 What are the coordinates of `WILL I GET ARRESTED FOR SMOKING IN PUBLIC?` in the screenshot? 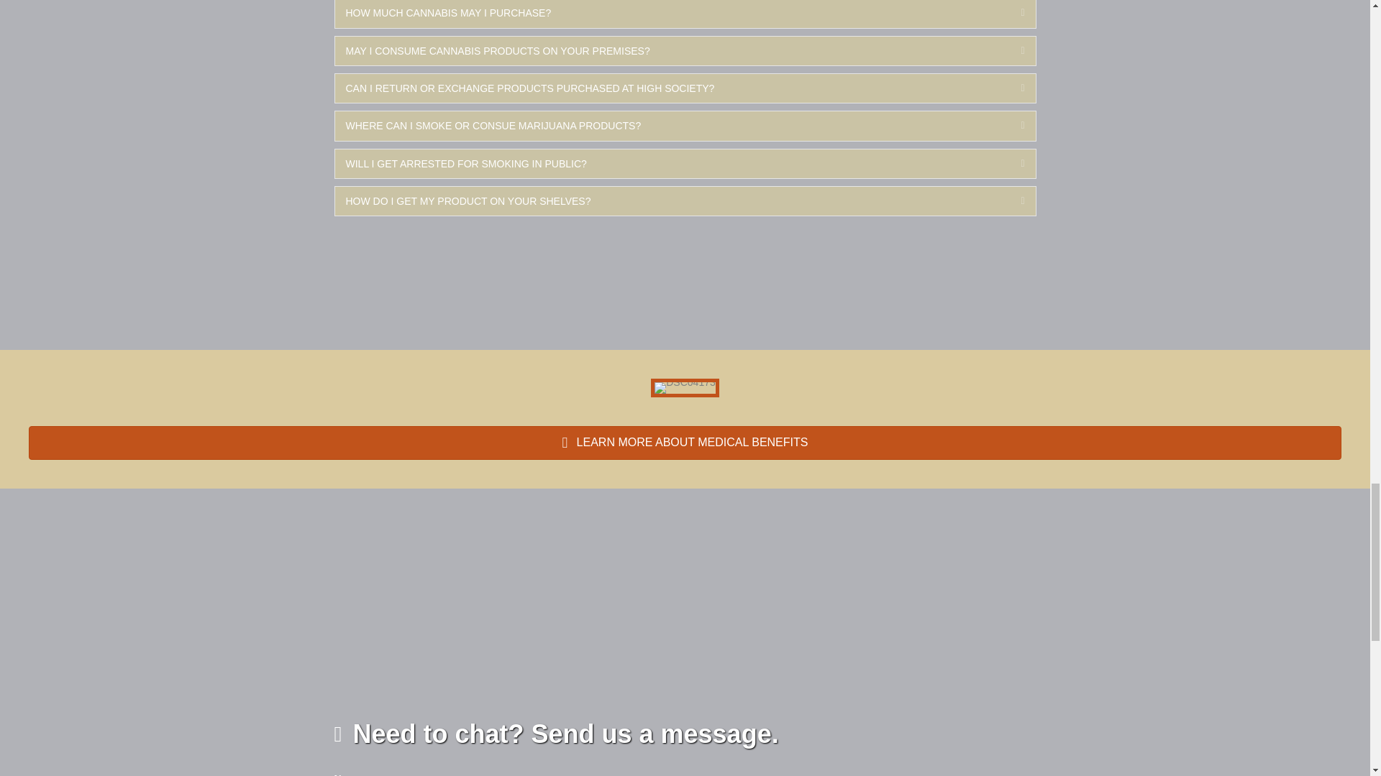 It's located at (672, 164).